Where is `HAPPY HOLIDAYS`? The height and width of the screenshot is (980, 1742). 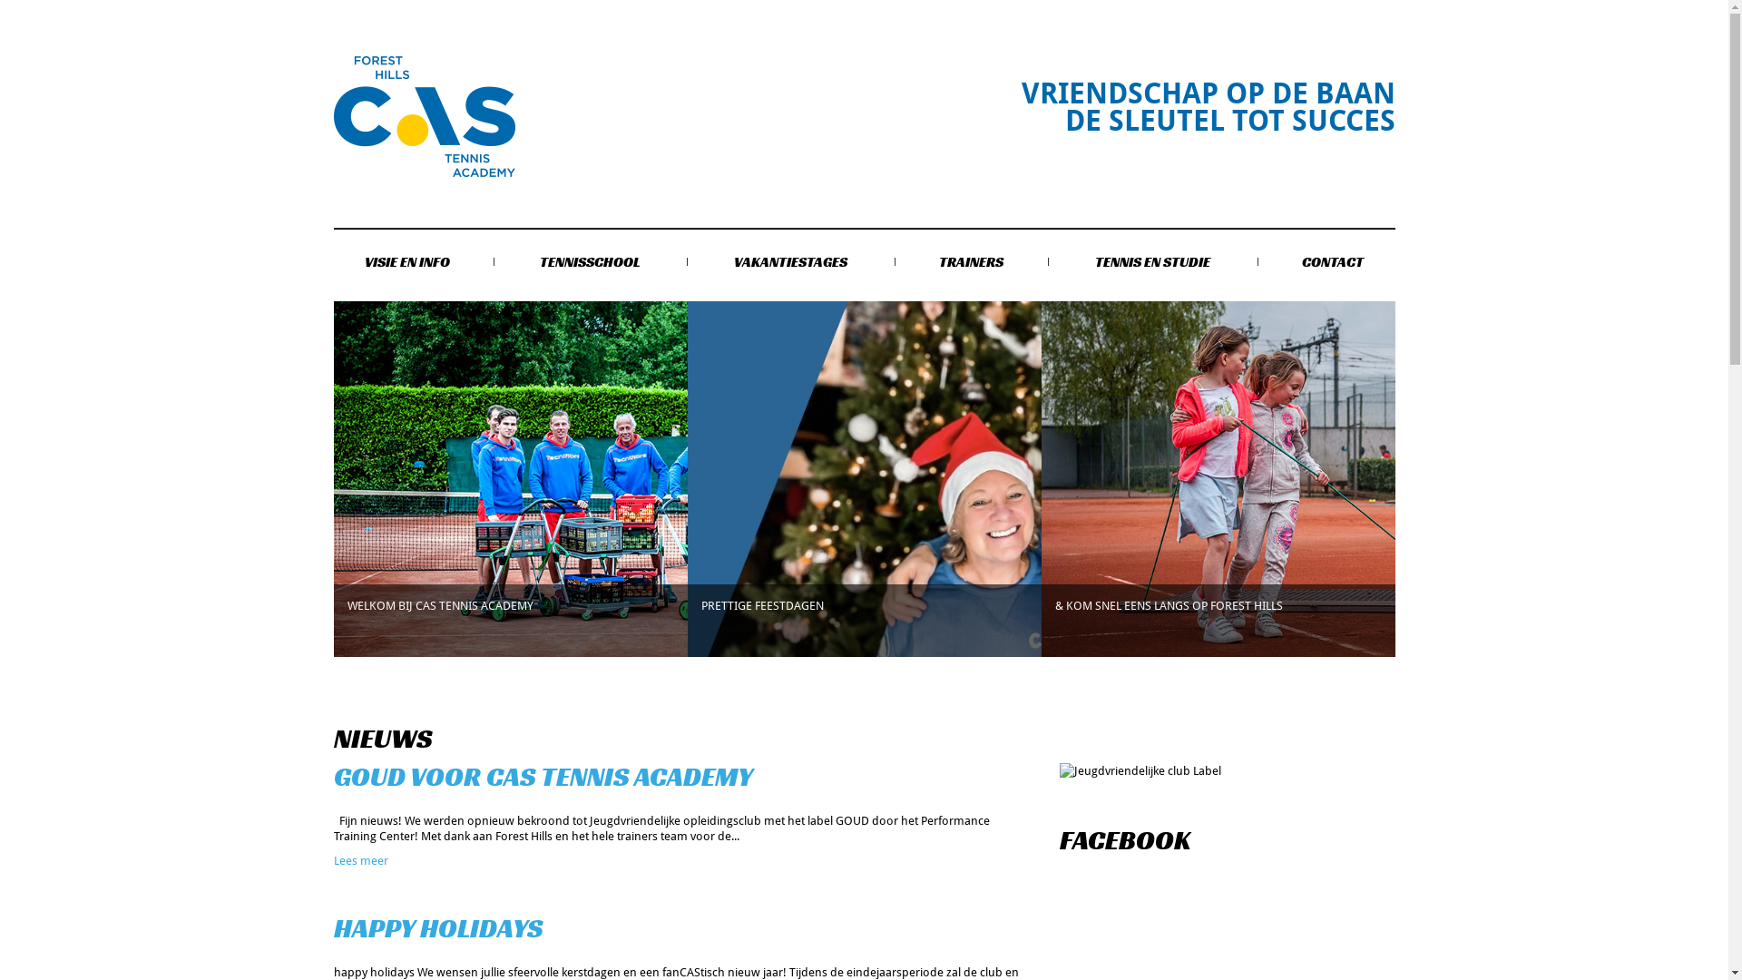
HAPPY HOLIDAYS is located at coordinates (439, 928).